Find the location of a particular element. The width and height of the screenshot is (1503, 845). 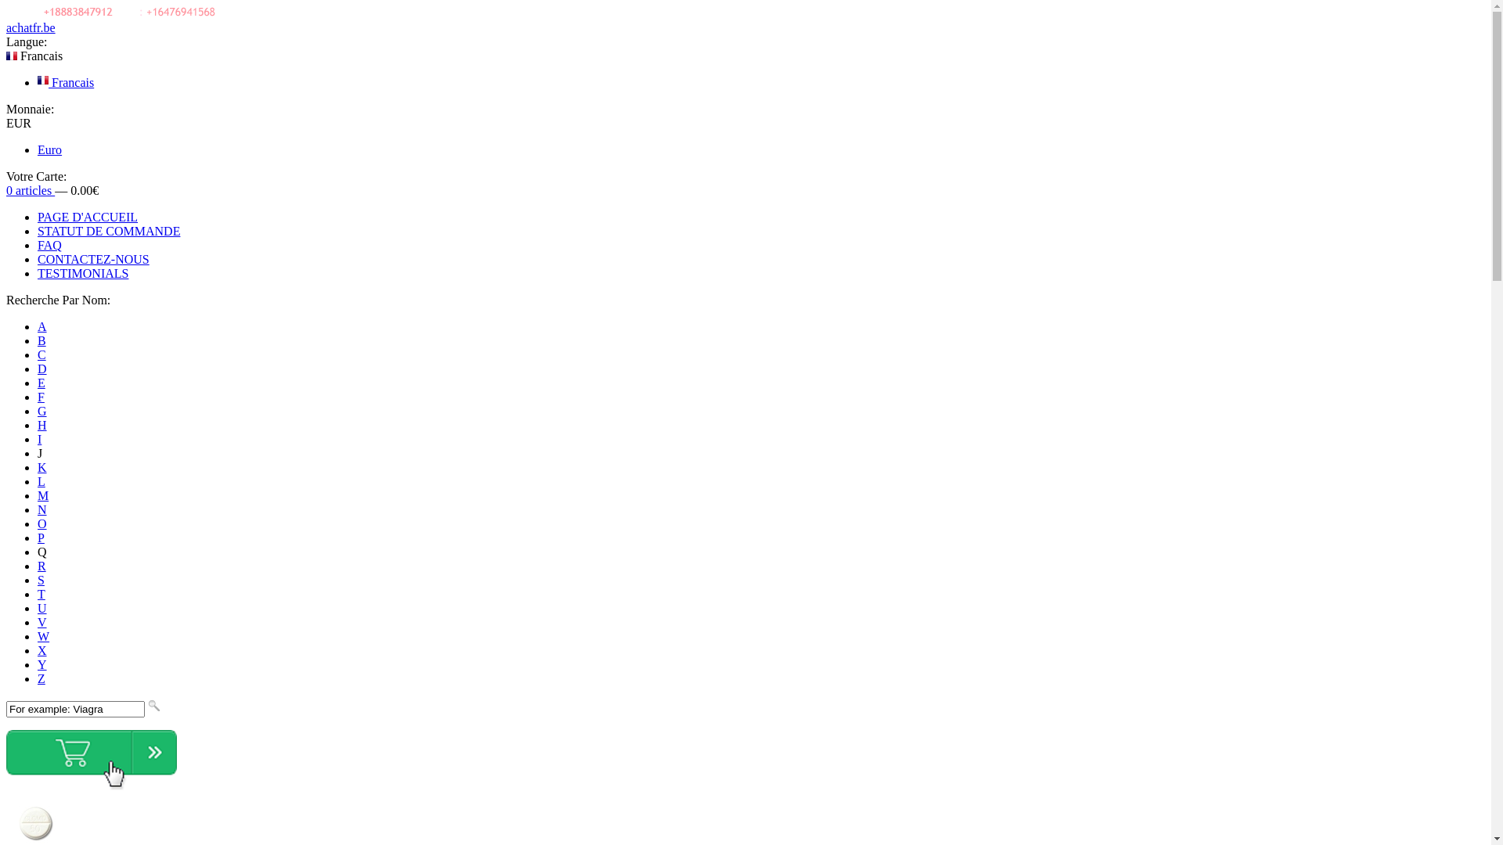

Z is located at coordinates (41, 679).